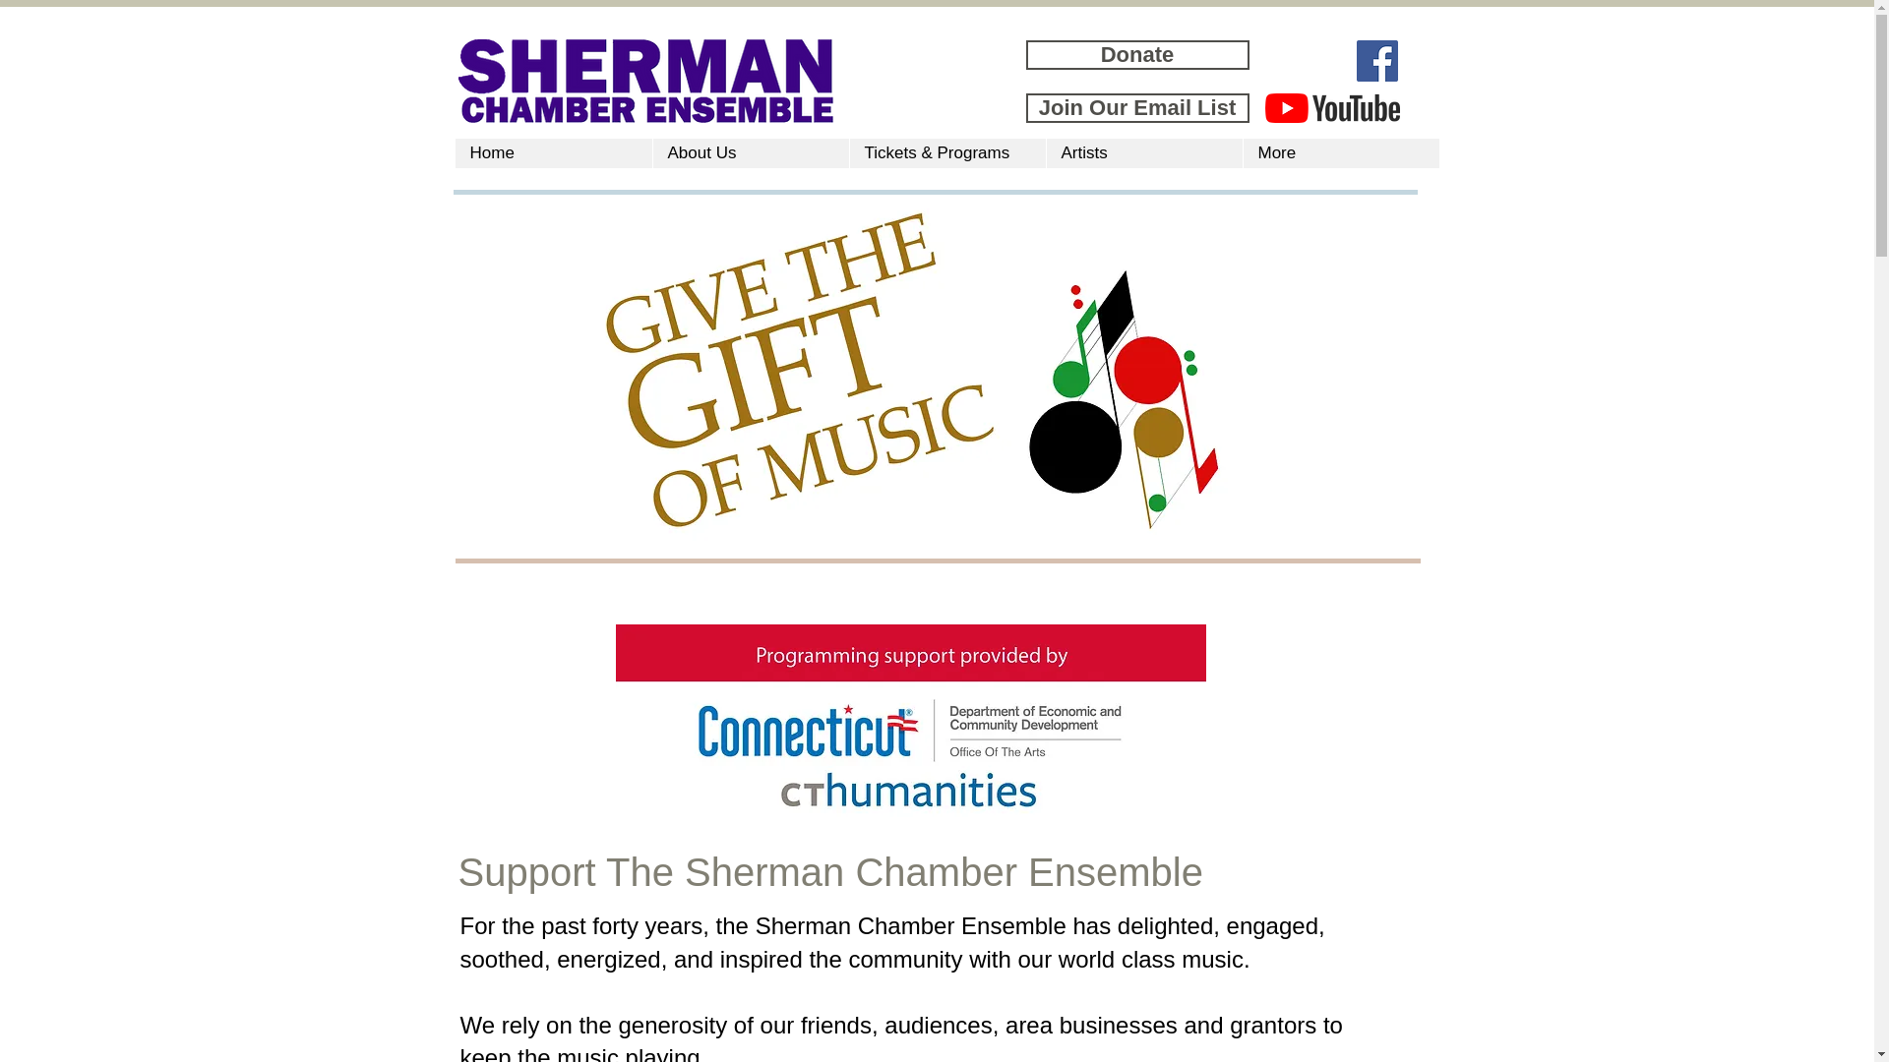 The height and width of the screenshot is (1062, 1889). What do you see at coordinates (750, 153) in the screenshot?
I see `About Us` at bounding box center [750, 153].